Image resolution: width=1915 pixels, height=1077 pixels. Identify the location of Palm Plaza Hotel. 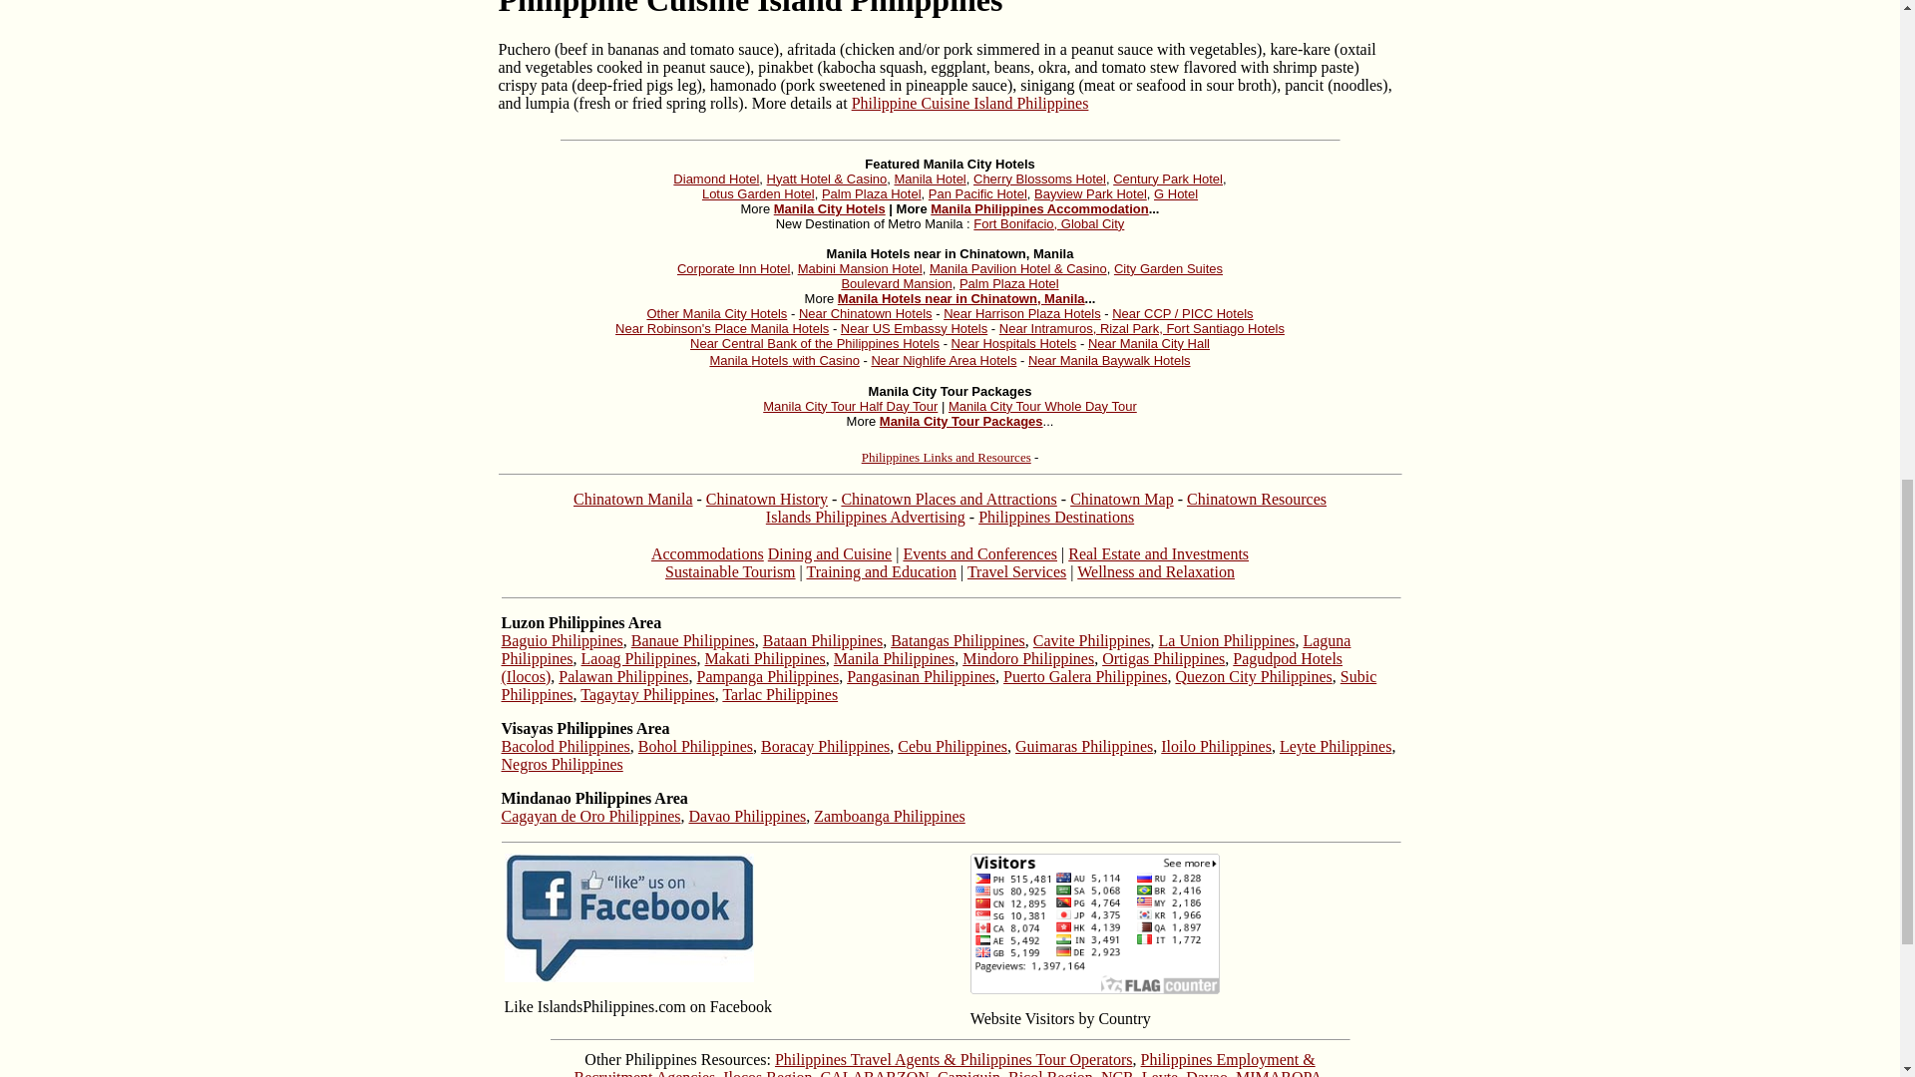
(871, 193).